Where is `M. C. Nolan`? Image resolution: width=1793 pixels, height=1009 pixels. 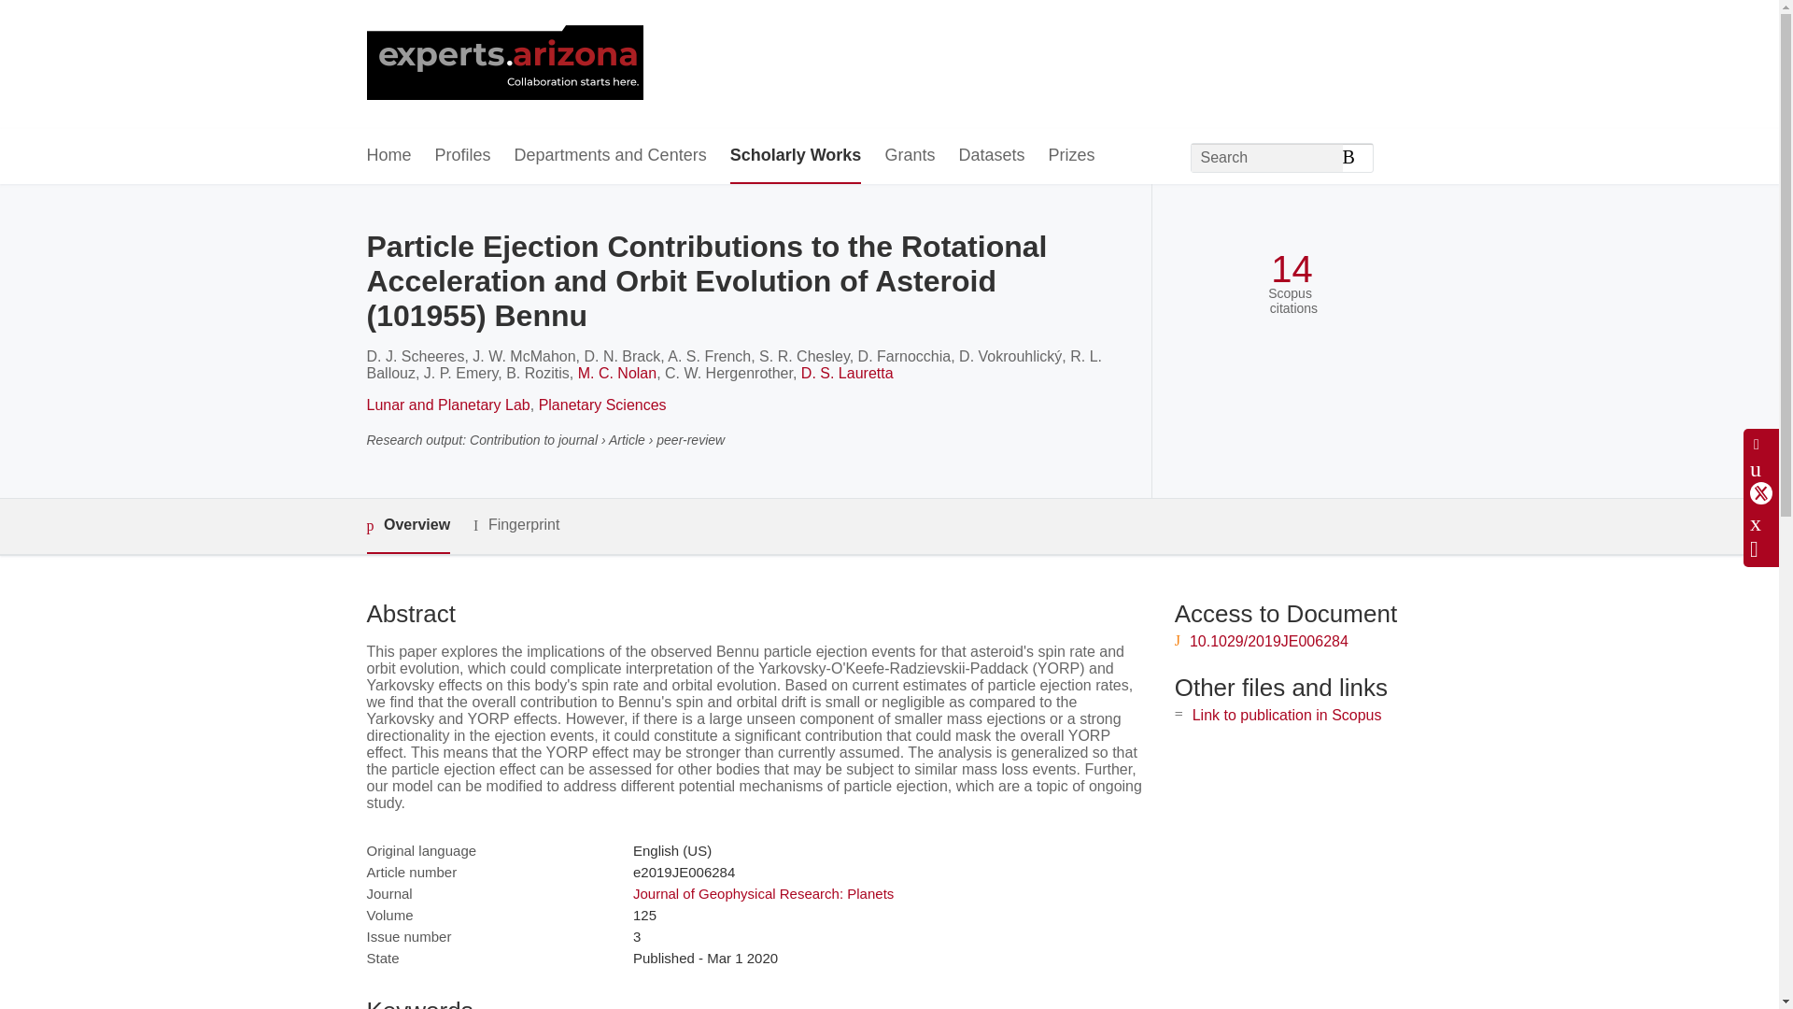
M. C. Nolan is located at coordinates (616, 373).